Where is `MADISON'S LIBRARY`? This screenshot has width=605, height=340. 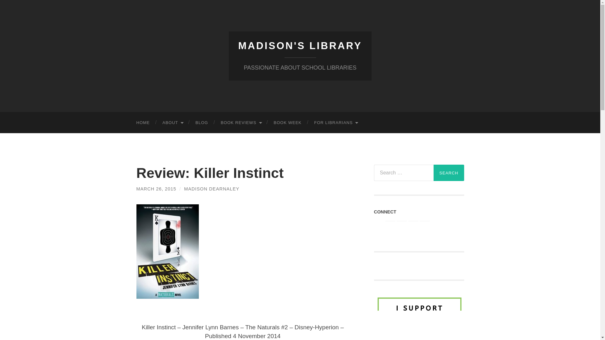
MADISON'S LIBRARY is located at coordinates (300, 46).